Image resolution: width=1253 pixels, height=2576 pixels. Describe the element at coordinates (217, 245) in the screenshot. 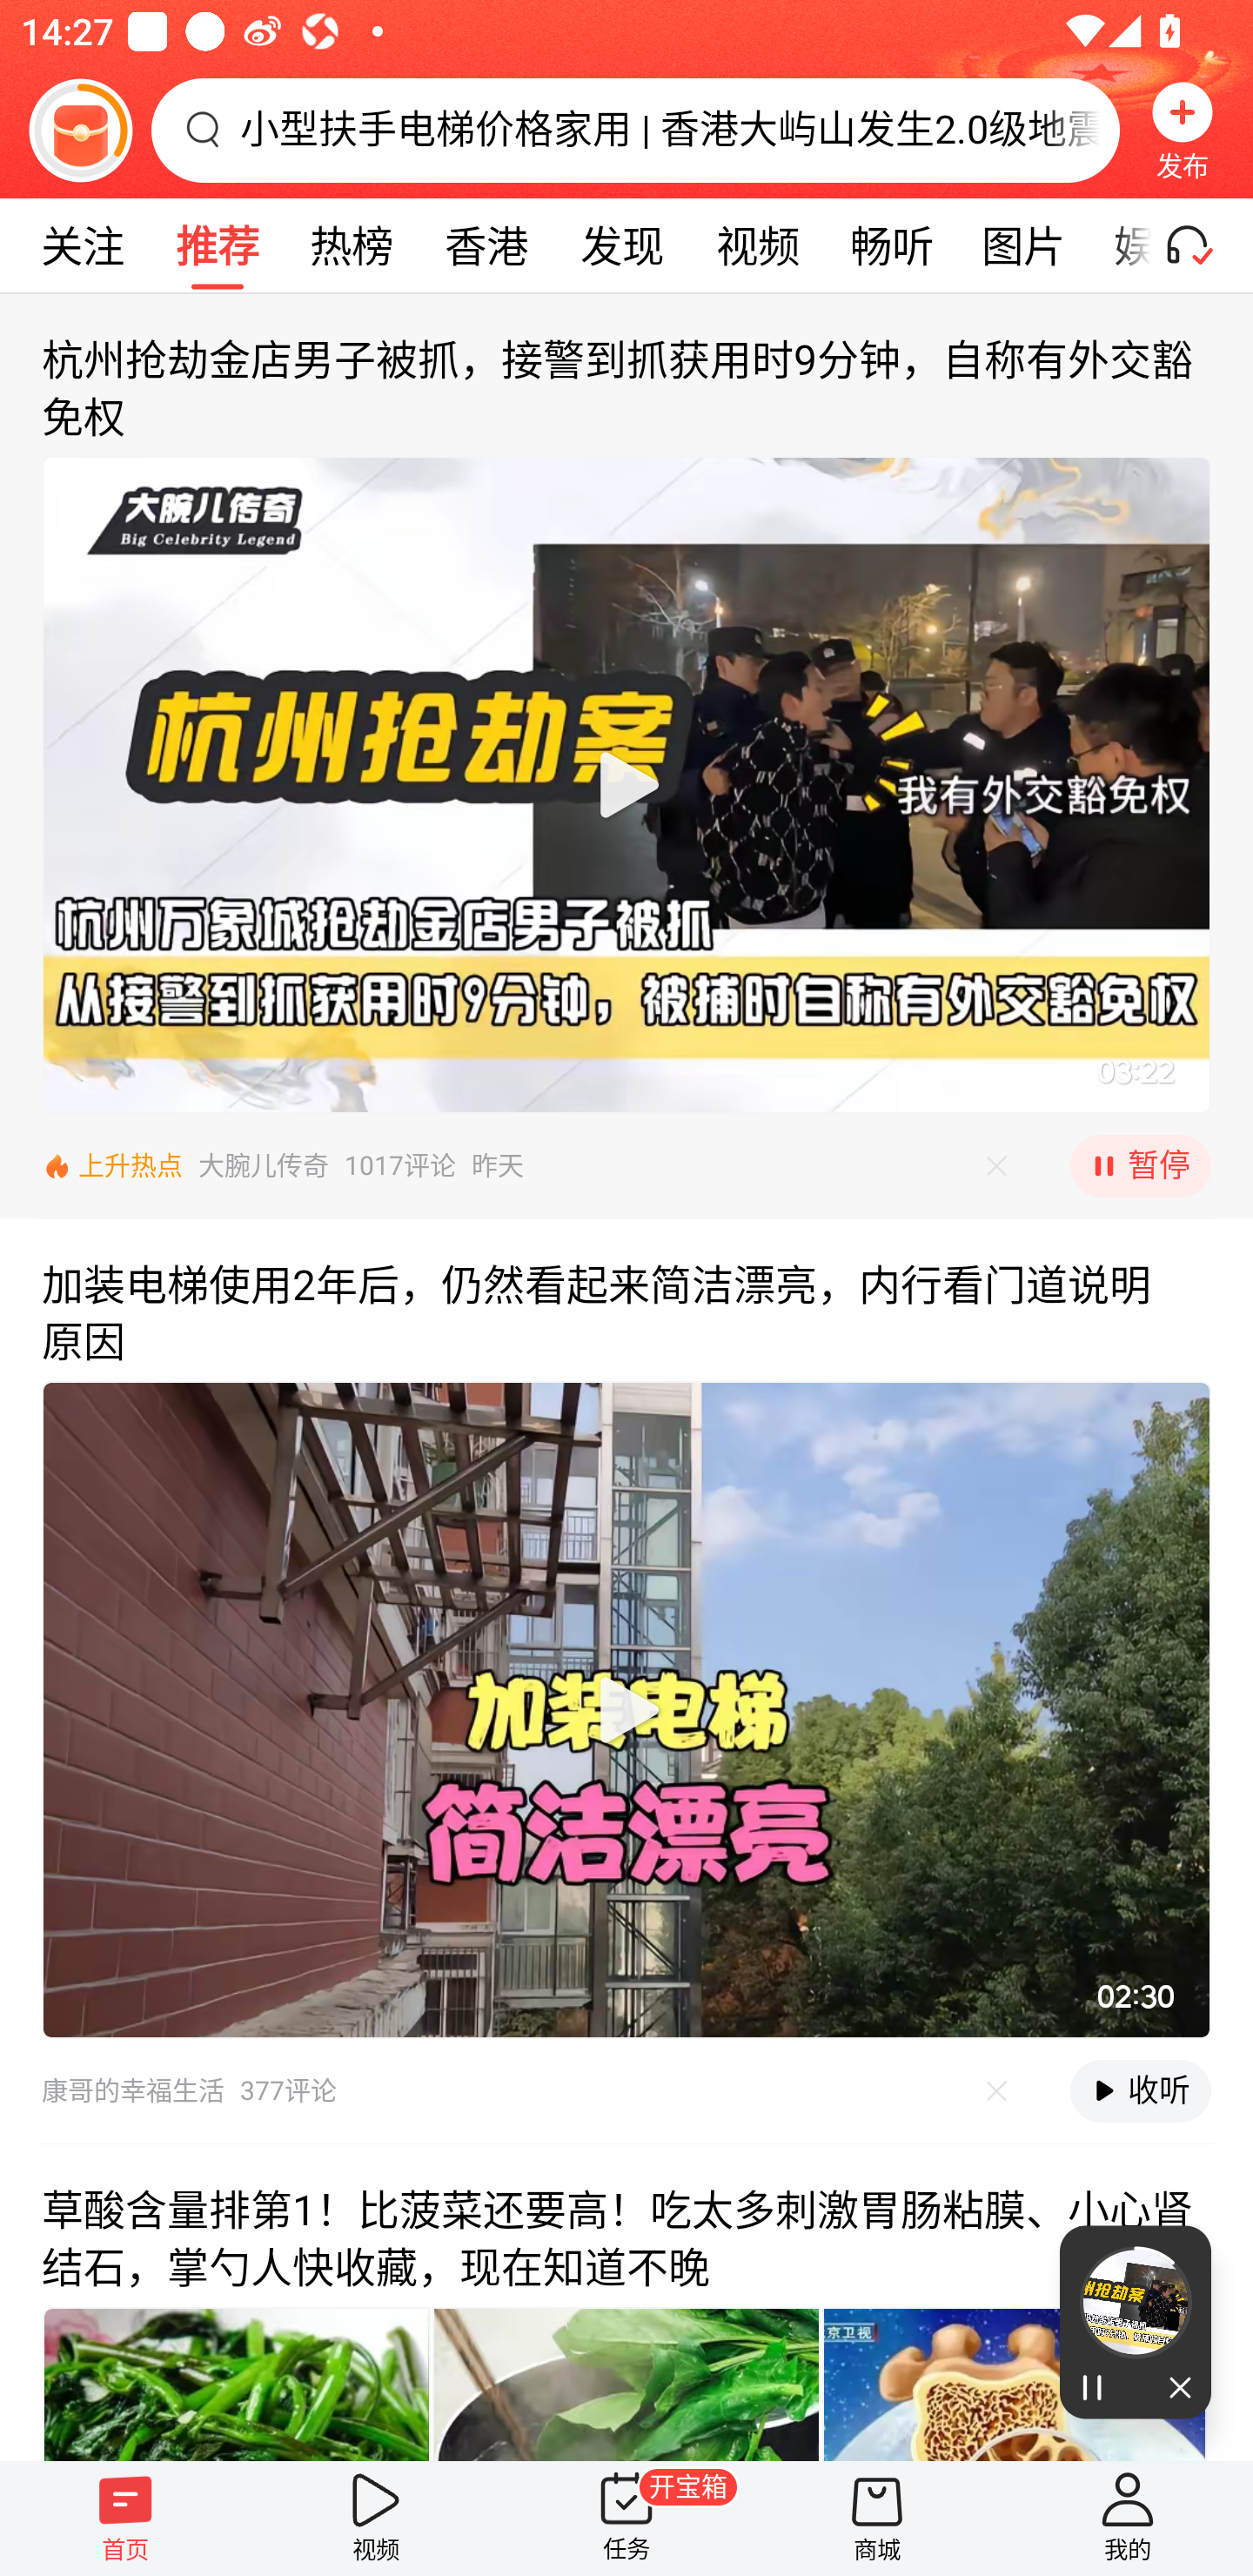

I see `推荐` at that location.